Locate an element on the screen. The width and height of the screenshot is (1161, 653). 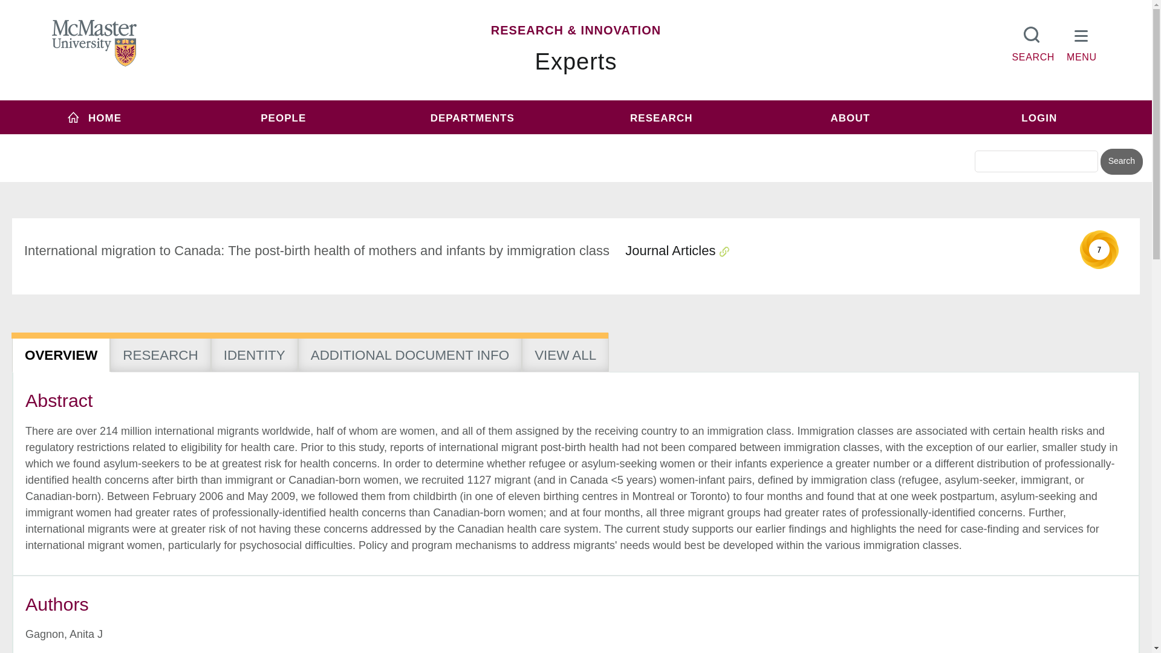
MENU is located at coordinates (1082, 41).